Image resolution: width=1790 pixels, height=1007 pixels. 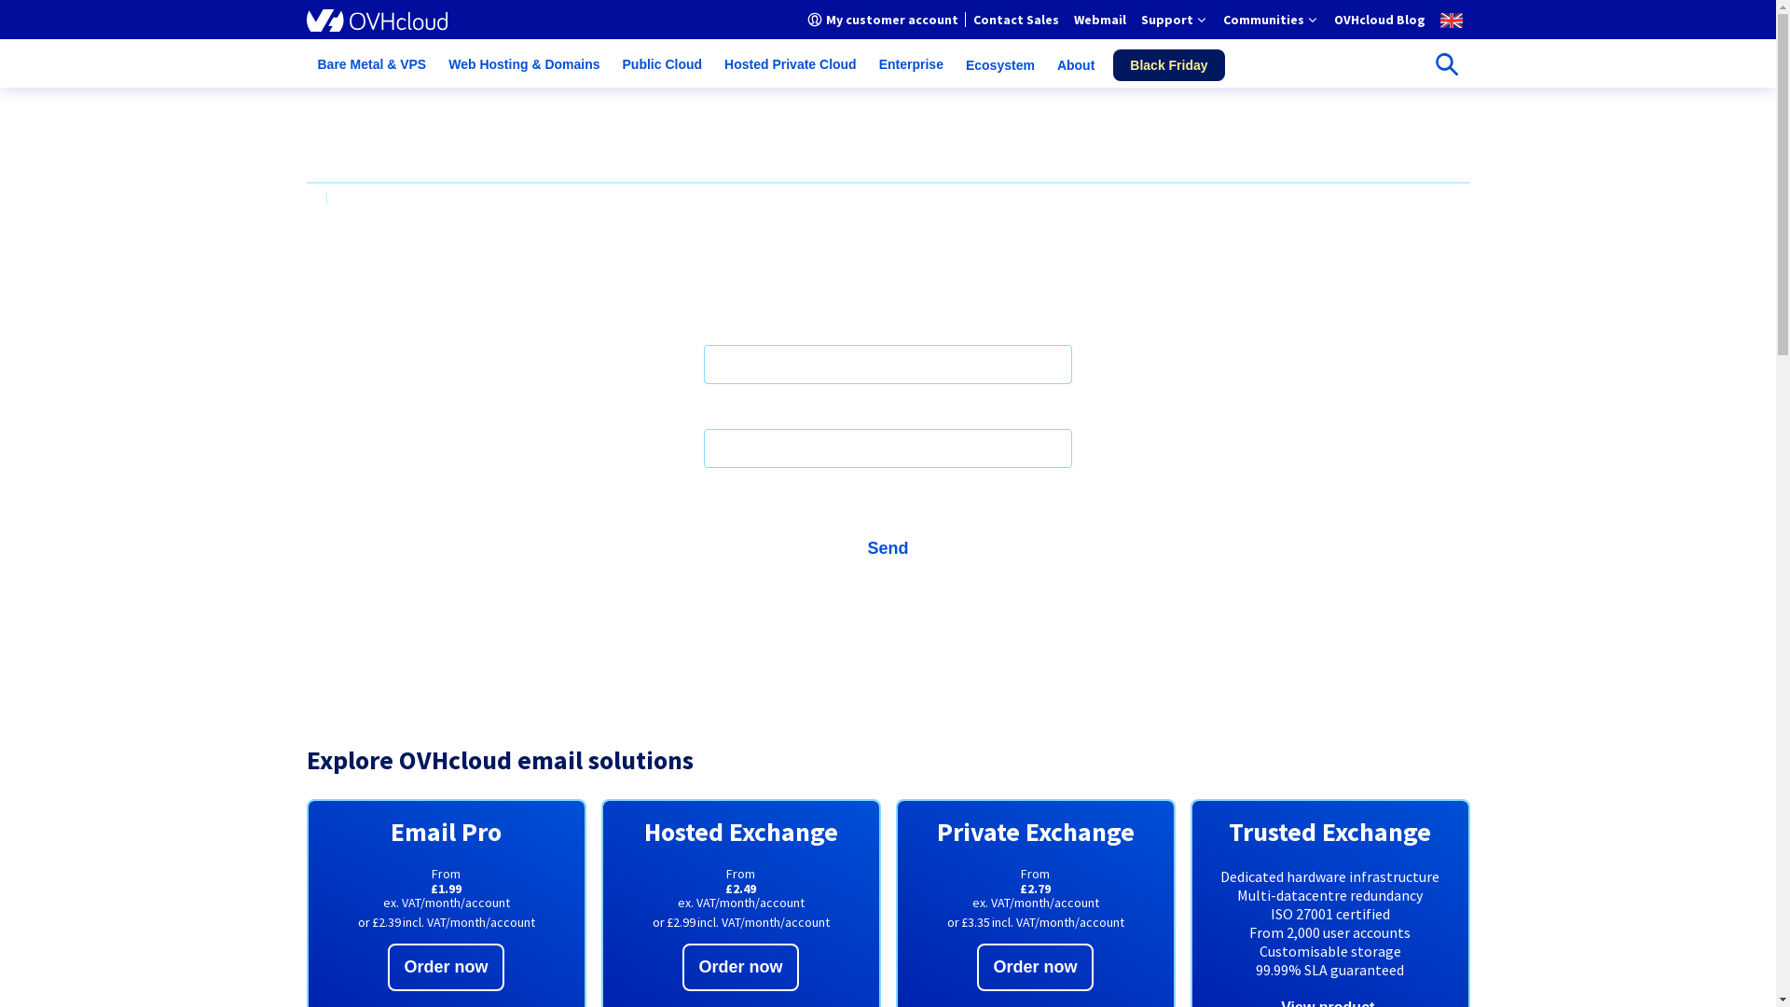 What do you see at coordinates (1016, 20) in the screenshot?
I see `Contact Sales` at bounding box center [1016, 20].